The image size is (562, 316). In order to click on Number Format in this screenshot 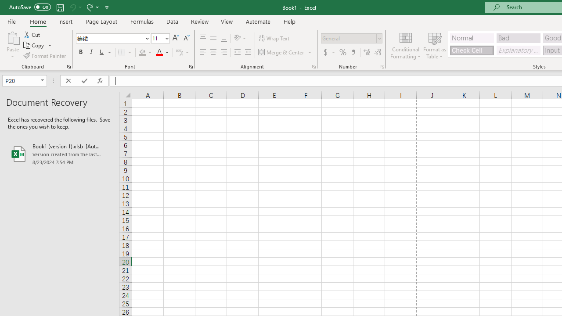, I will do `click(349, 38)`.